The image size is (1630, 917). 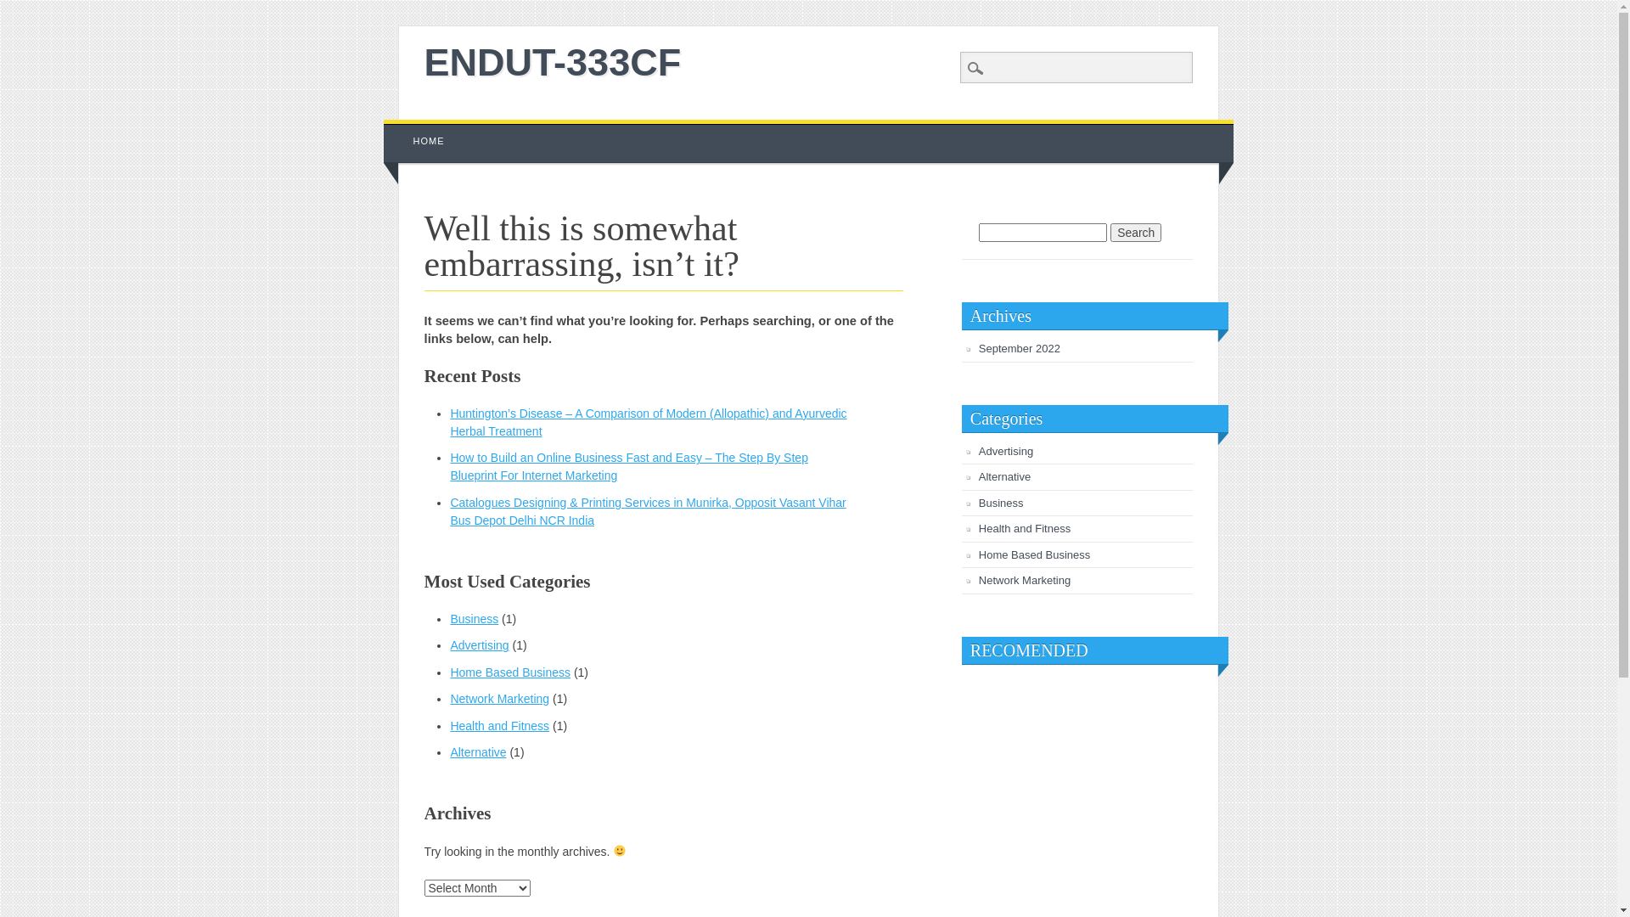 I want to click on Alternative, so click(x=1005, y=477).